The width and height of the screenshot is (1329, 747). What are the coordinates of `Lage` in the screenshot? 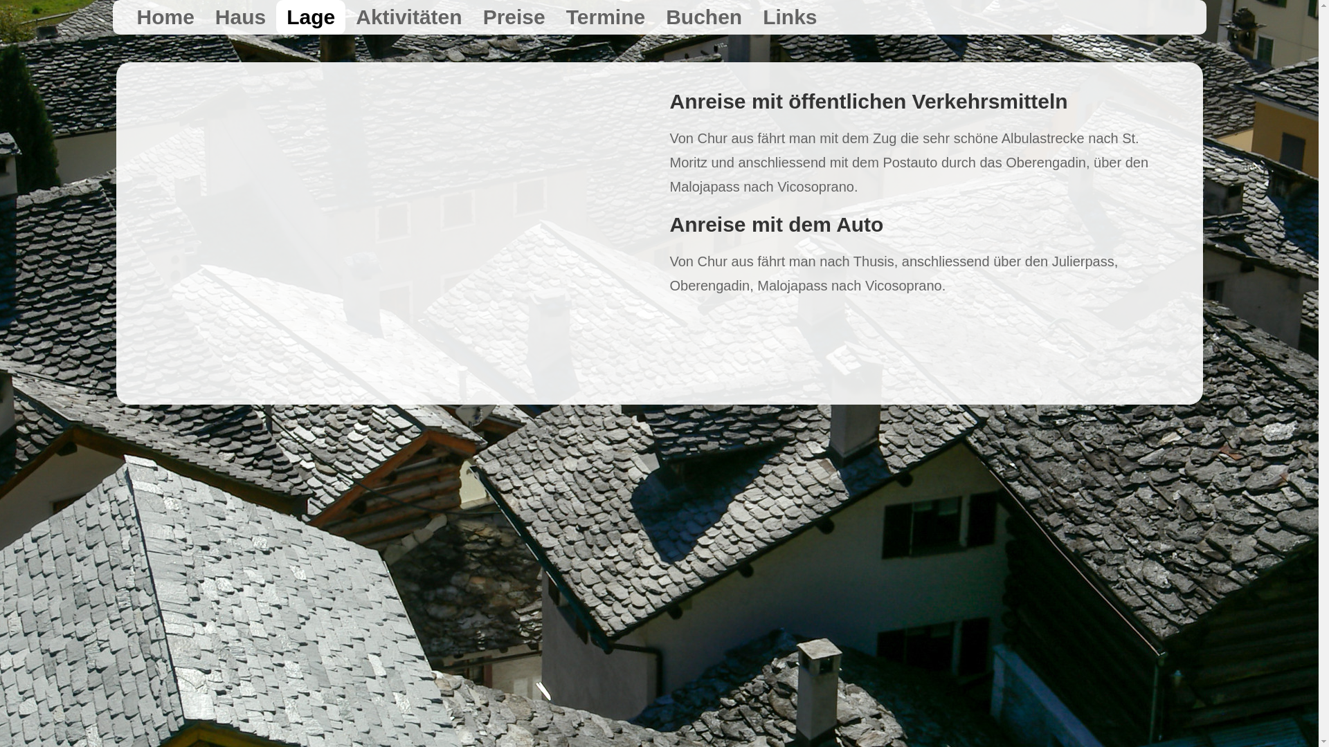 It's located at (311, 17).